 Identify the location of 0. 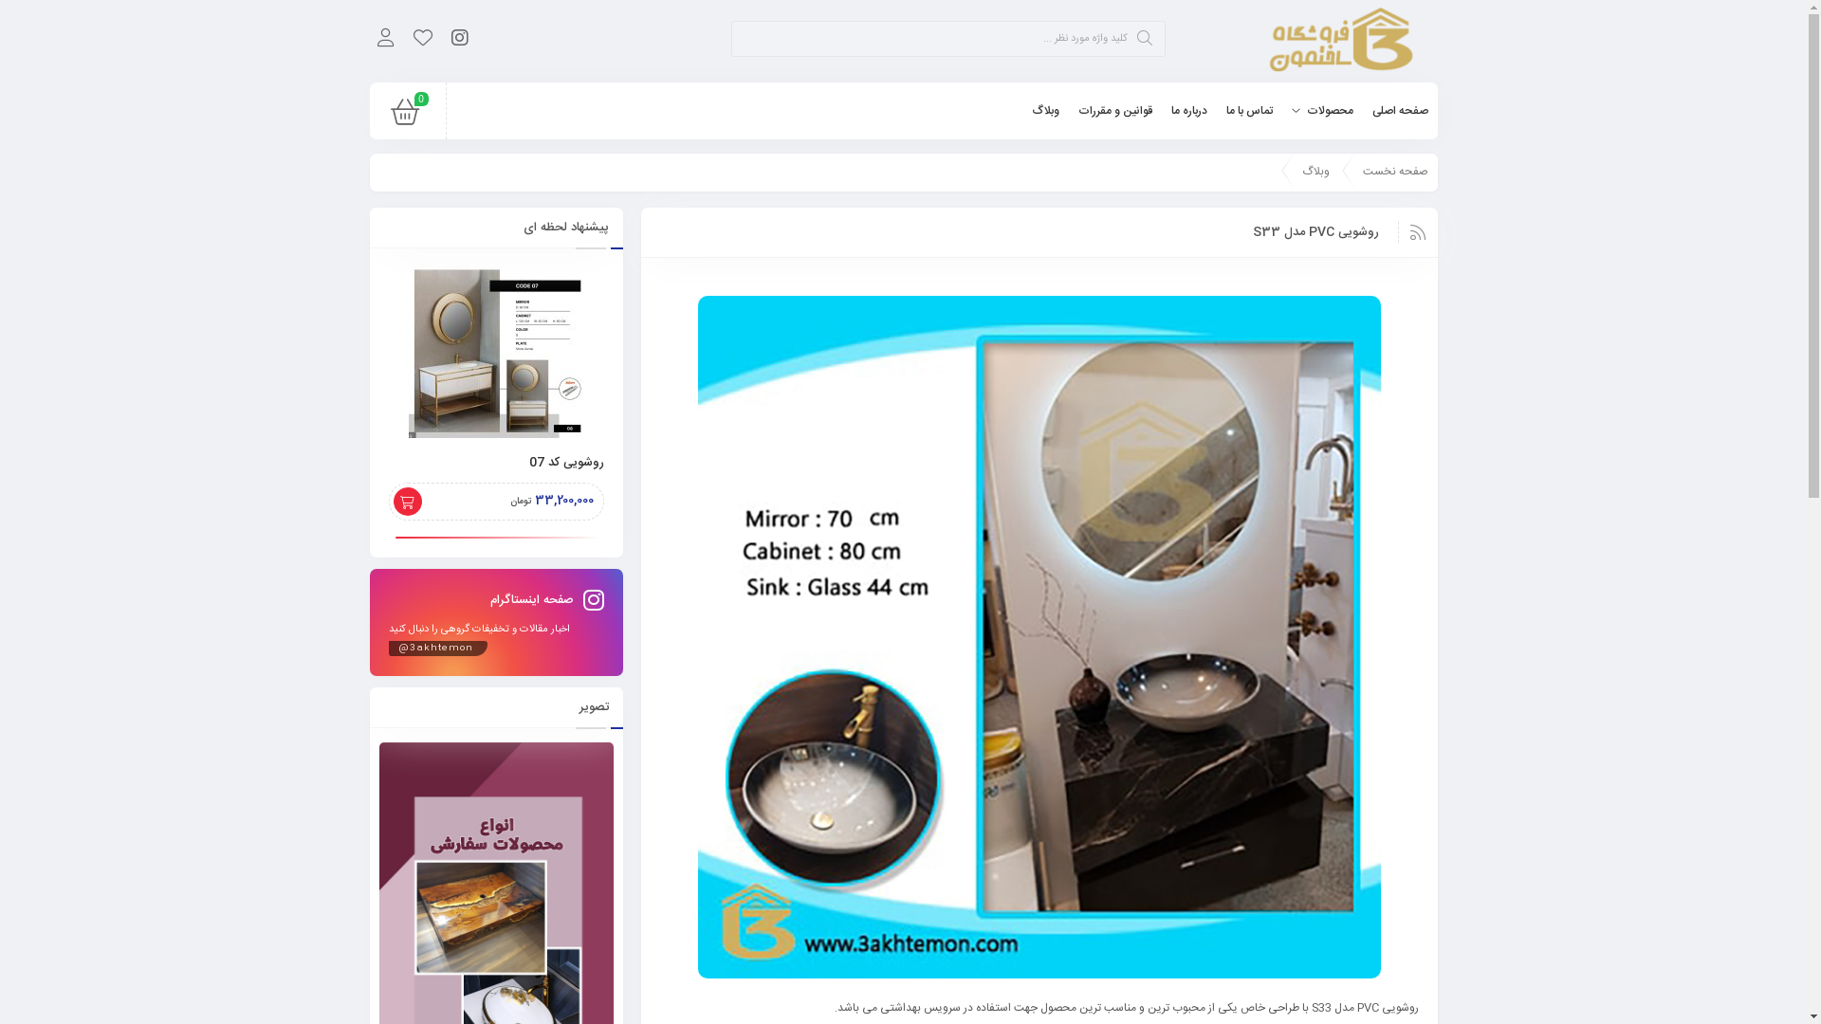
(405, 118).